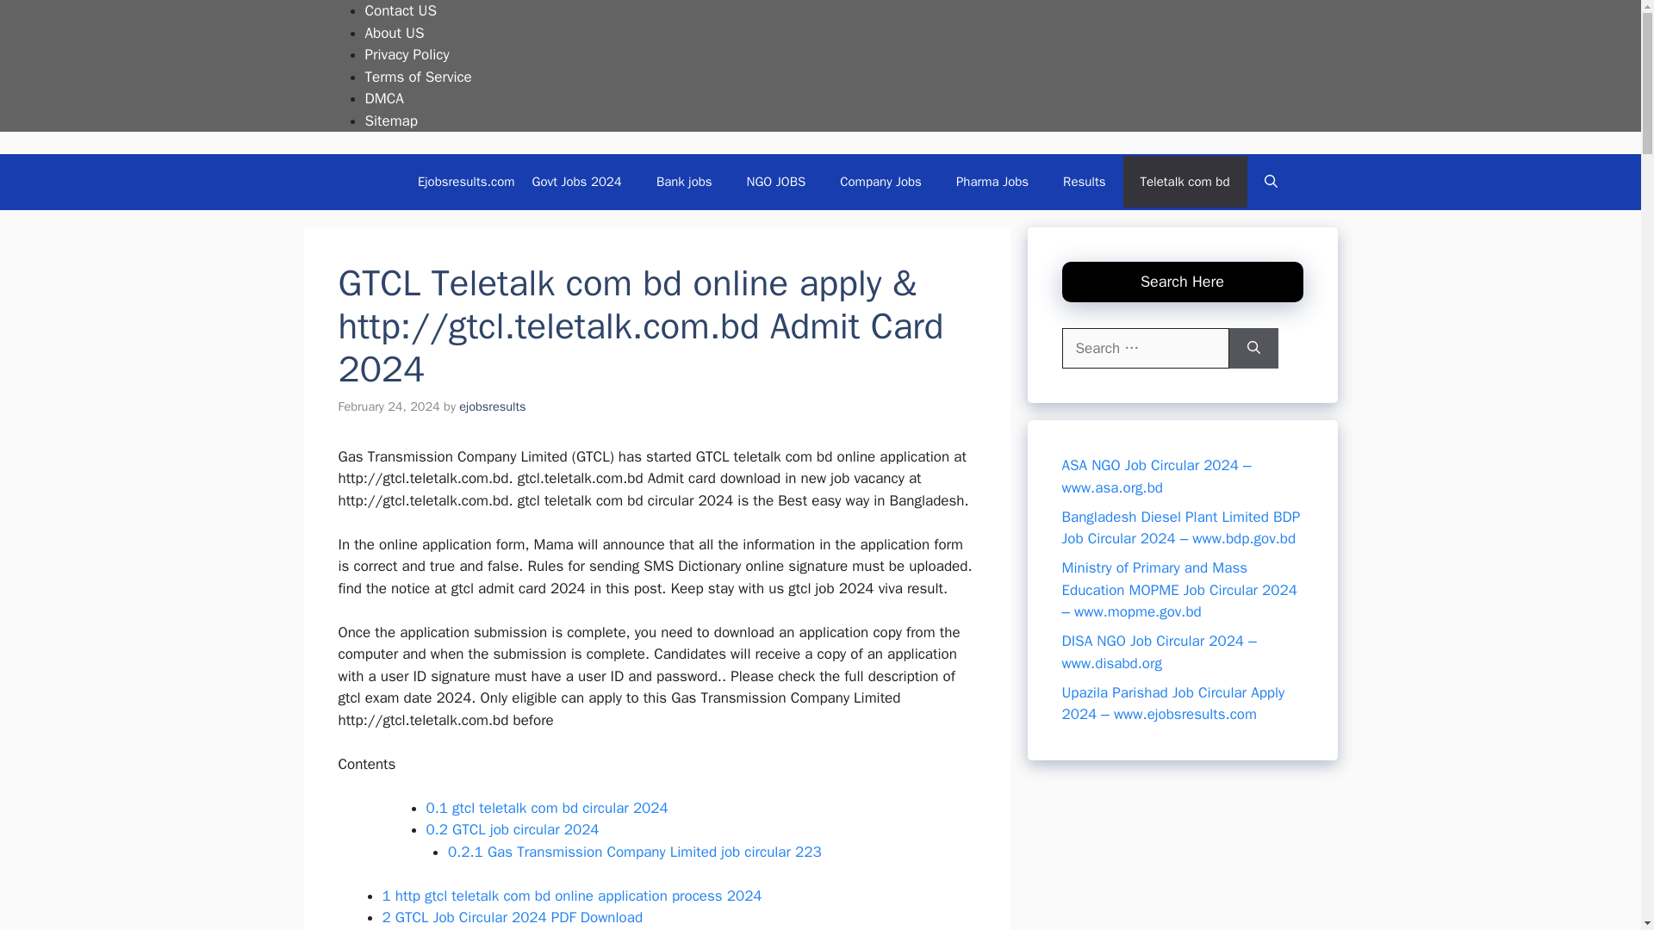 This screenshot has width=1654, height=930. I want to click on About US, so click(395, 33).